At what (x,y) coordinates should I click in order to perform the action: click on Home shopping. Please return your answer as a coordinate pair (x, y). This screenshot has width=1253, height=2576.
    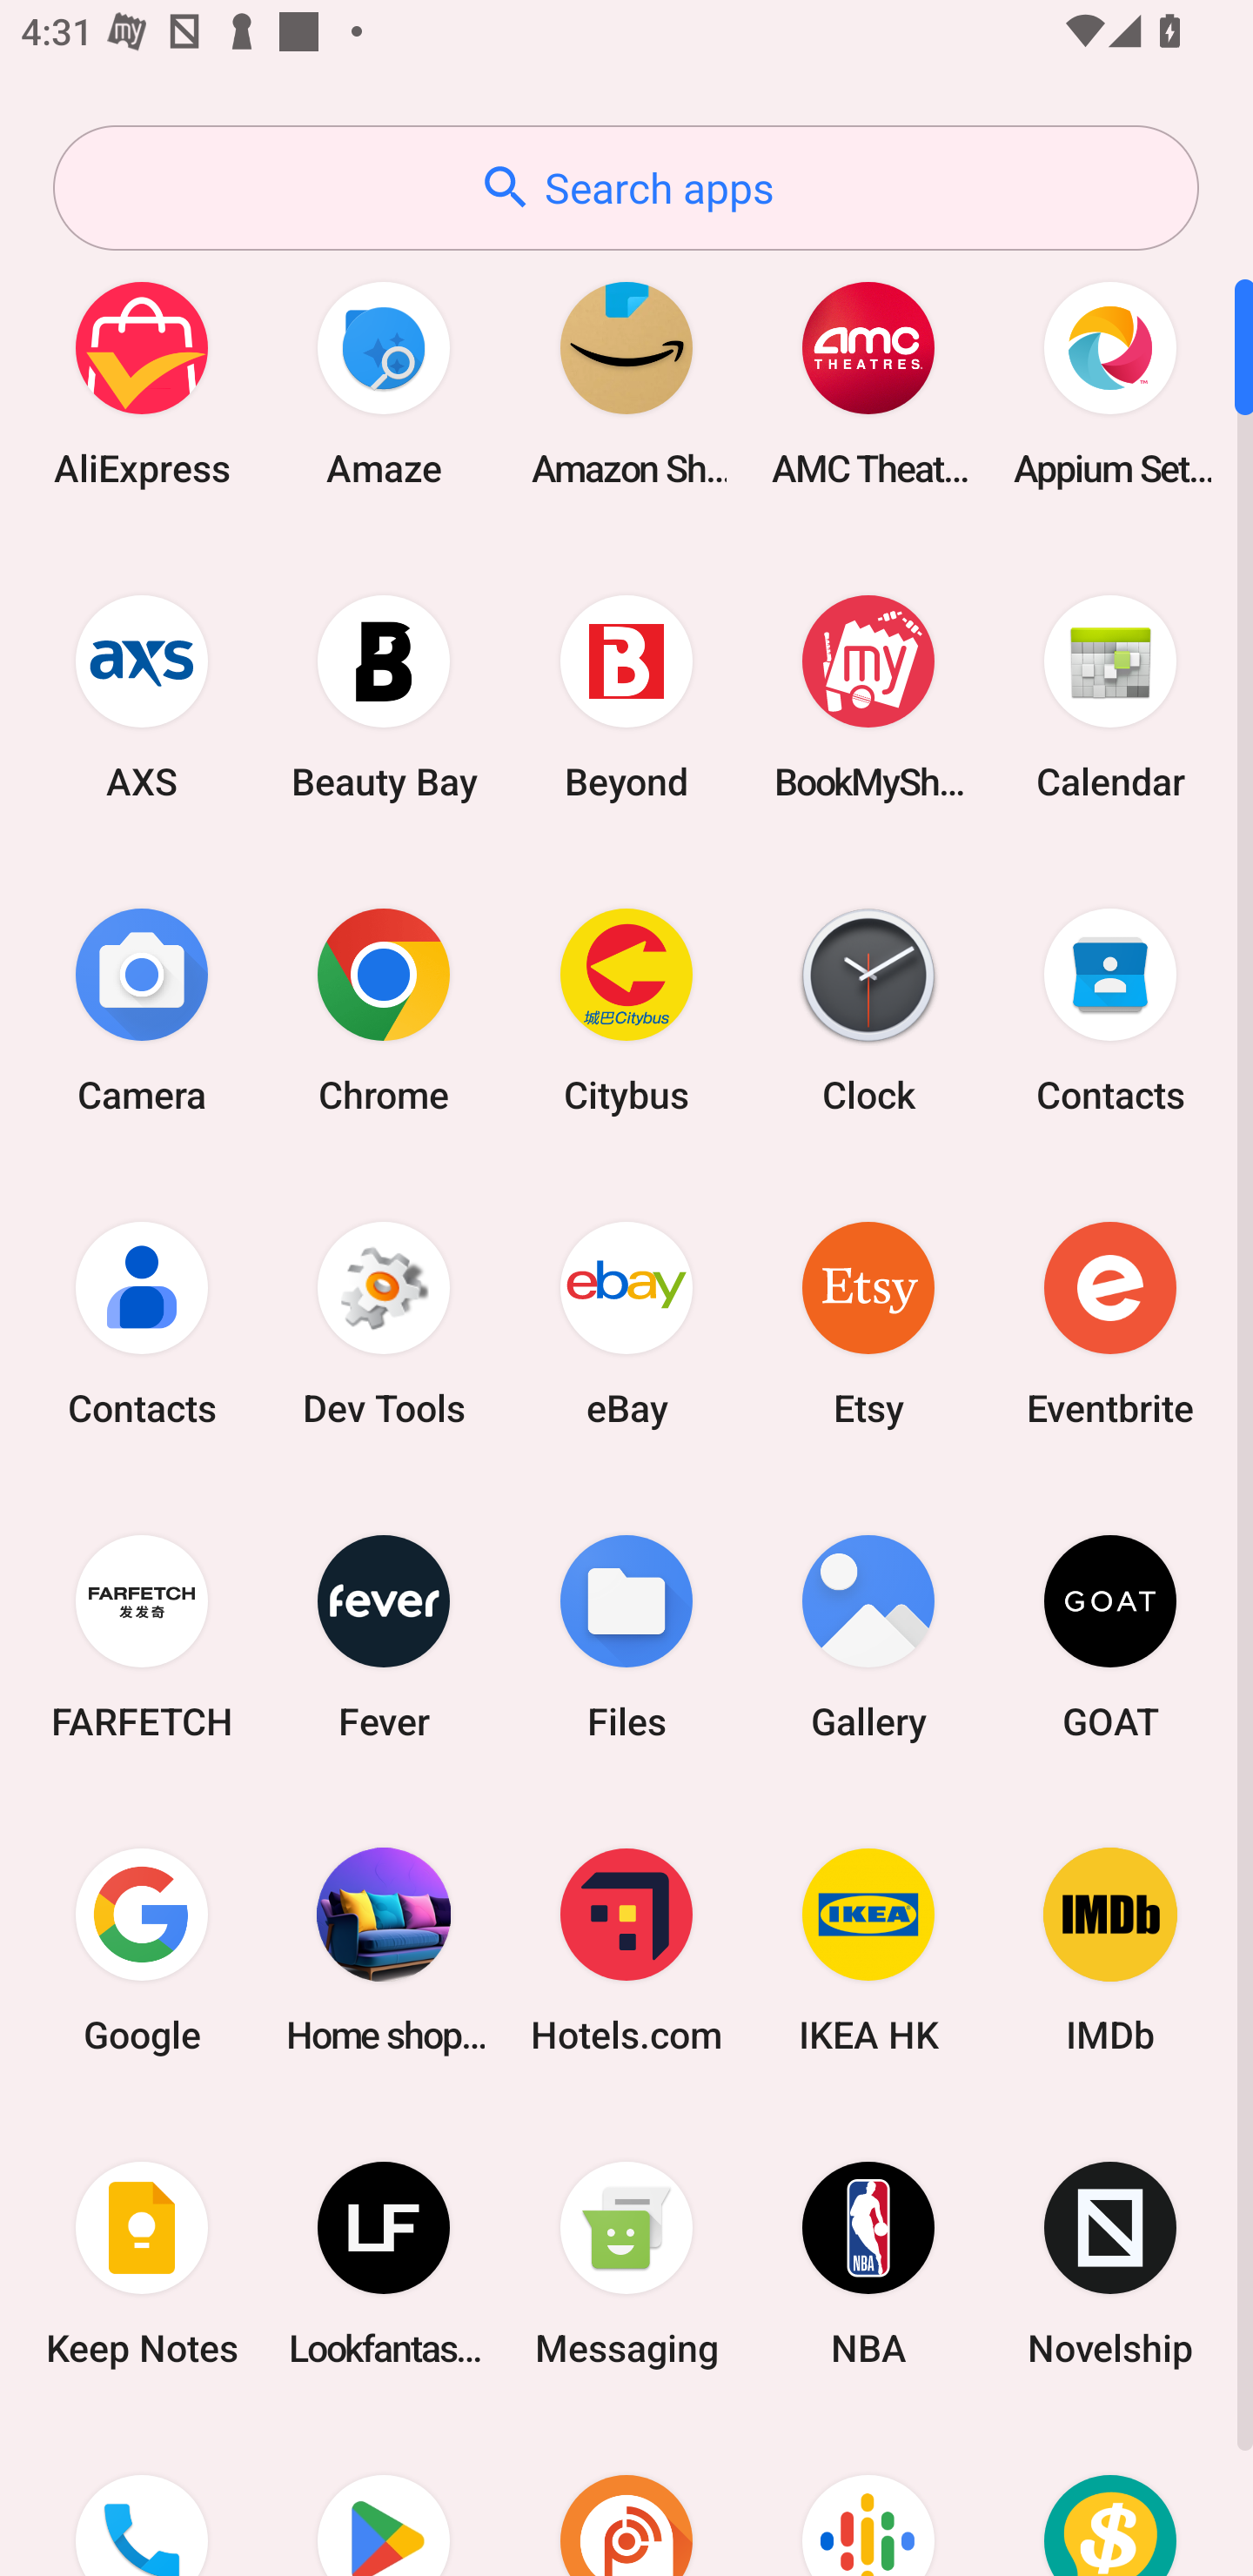
    Looking at the image, I should click on (384, 1949).